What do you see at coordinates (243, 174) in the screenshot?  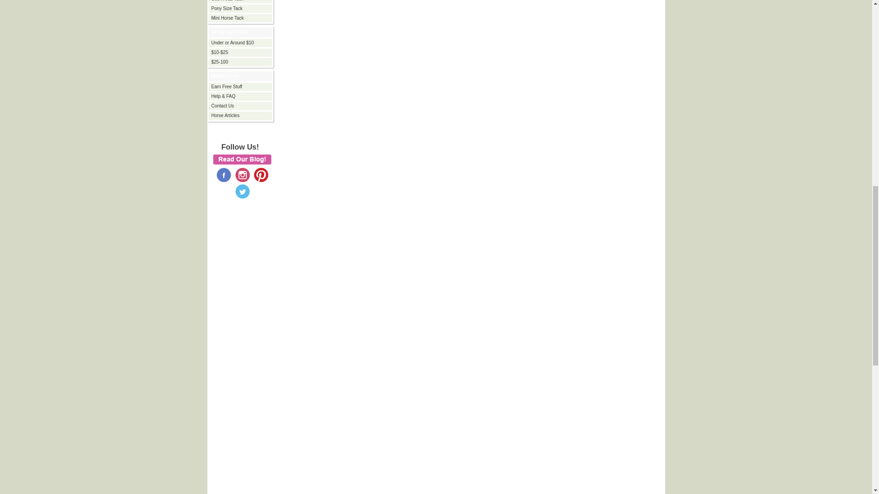 I see `Follow us on Instagram!` at bounding box center [243, 174].